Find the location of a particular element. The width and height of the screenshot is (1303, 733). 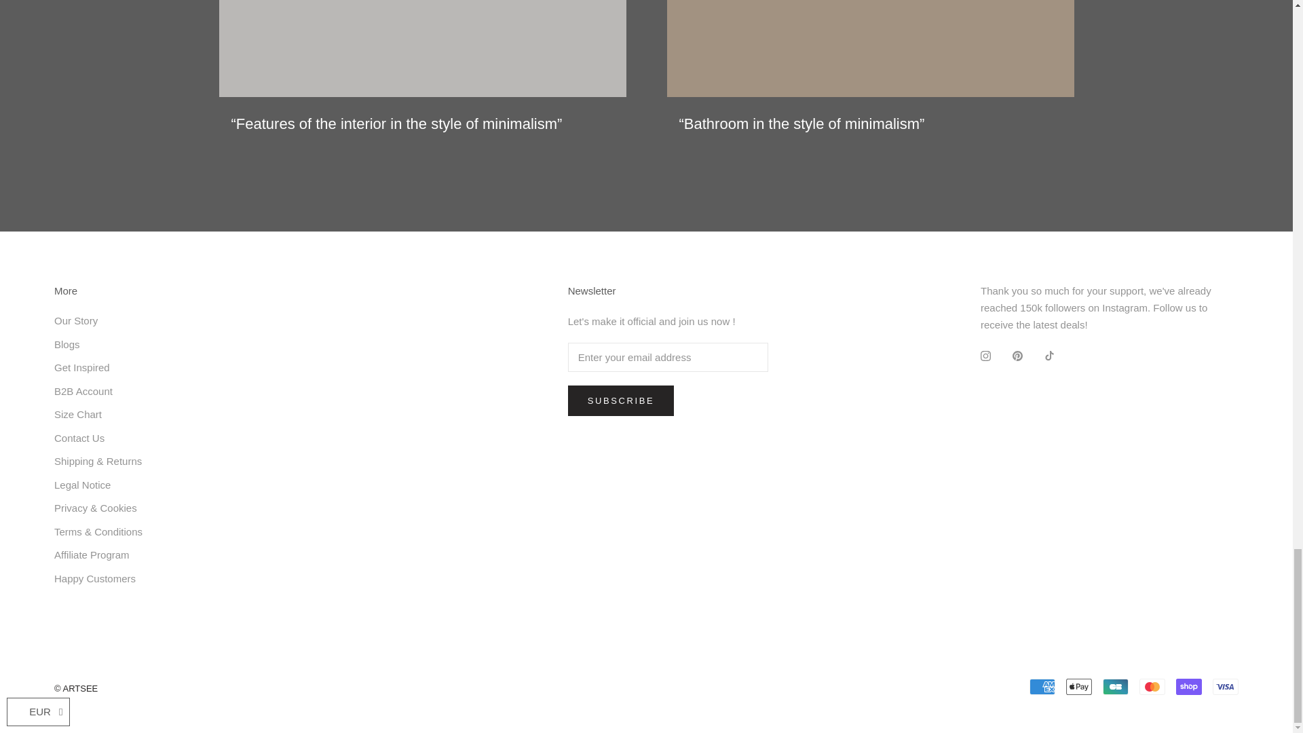

Visa is located at coordinates (1226, 687).